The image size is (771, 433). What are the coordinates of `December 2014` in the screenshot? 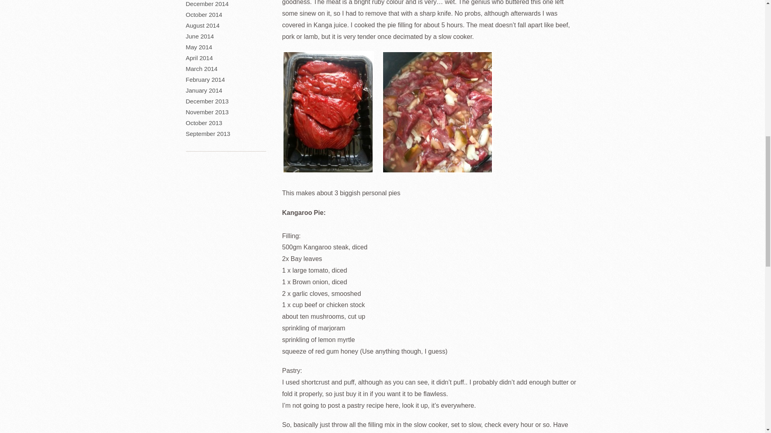 It's located at (207, 4).